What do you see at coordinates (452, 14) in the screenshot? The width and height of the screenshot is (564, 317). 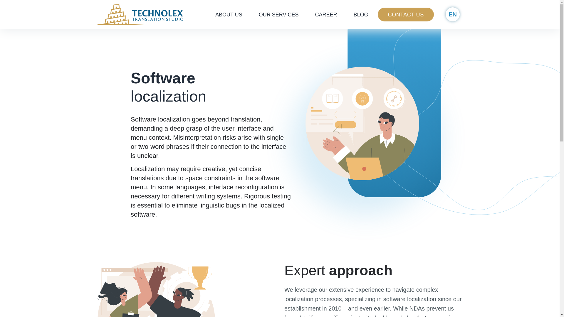 I see `EN` at bounding box center [452, 14].